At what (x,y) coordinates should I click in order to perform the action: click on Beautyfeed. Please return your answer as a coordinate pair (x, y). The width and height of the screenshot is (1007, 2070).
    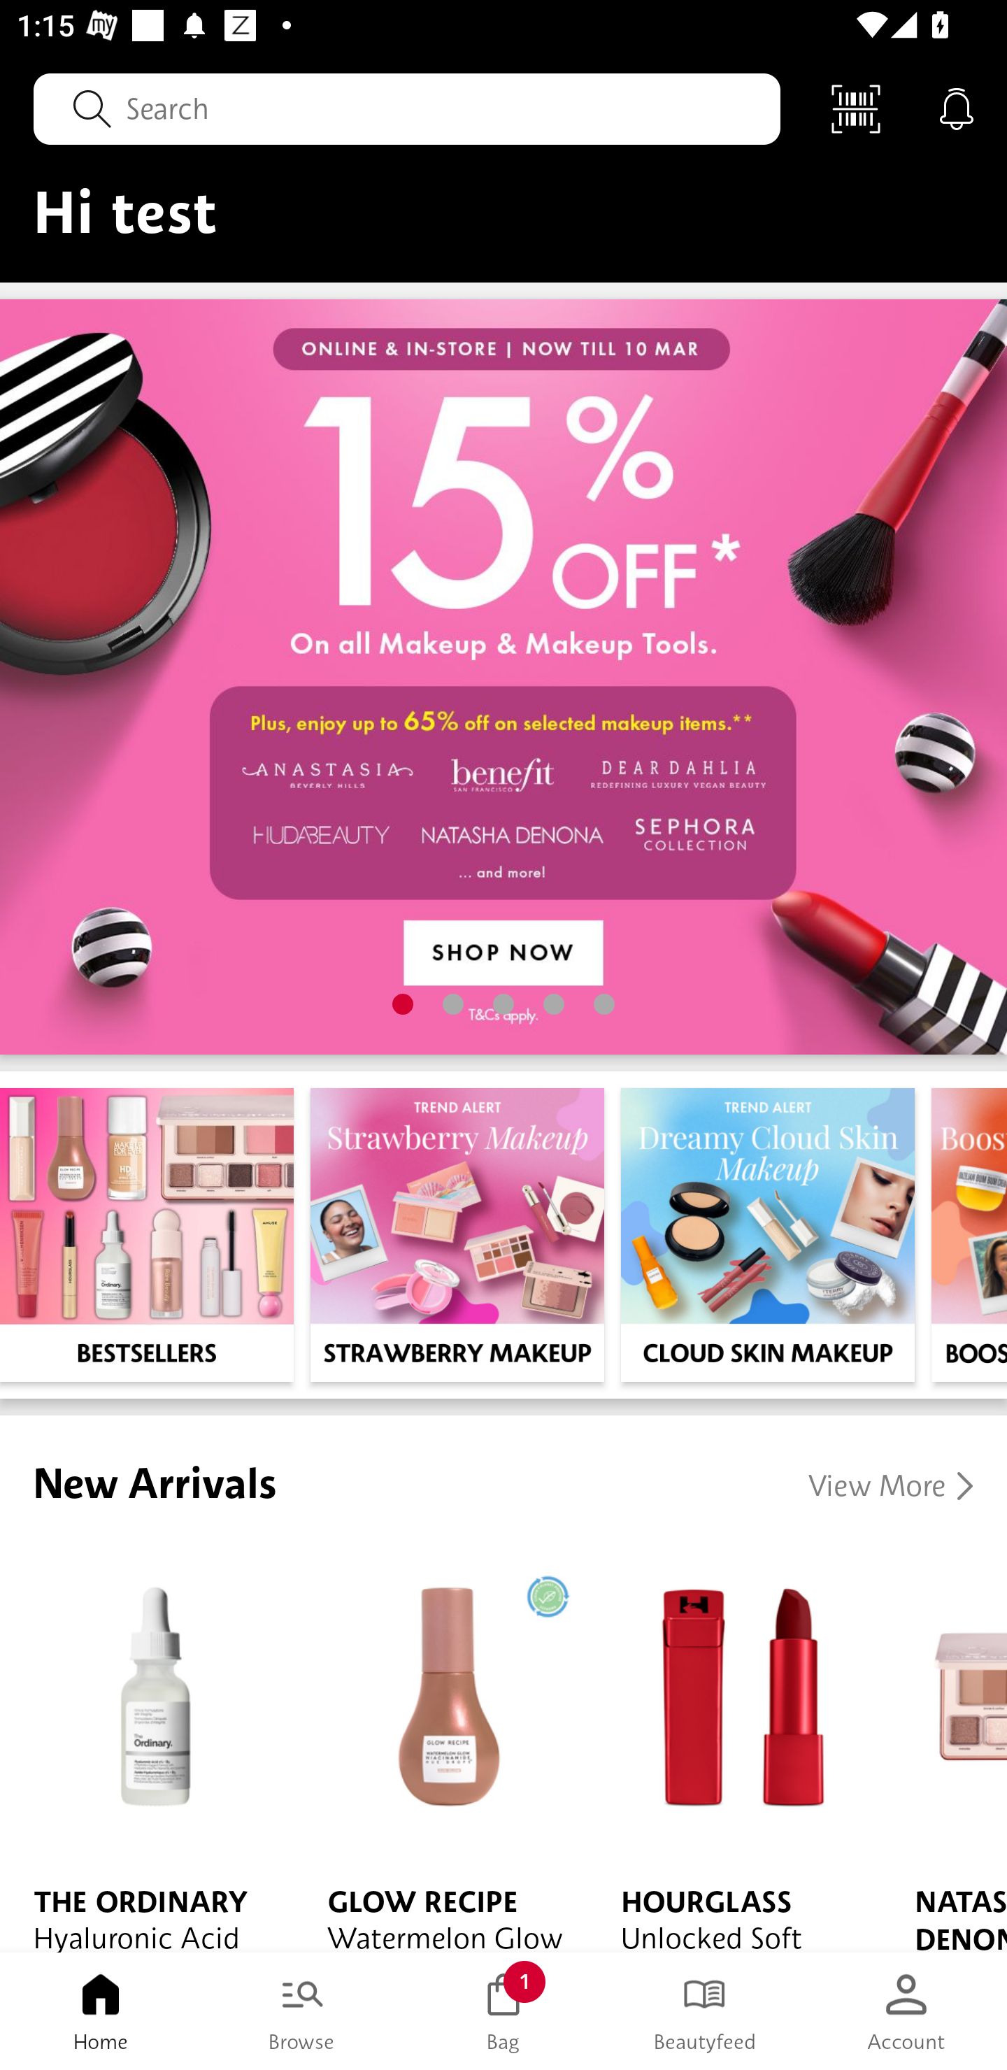
    Looking at the image, I should click on (705, 2011).